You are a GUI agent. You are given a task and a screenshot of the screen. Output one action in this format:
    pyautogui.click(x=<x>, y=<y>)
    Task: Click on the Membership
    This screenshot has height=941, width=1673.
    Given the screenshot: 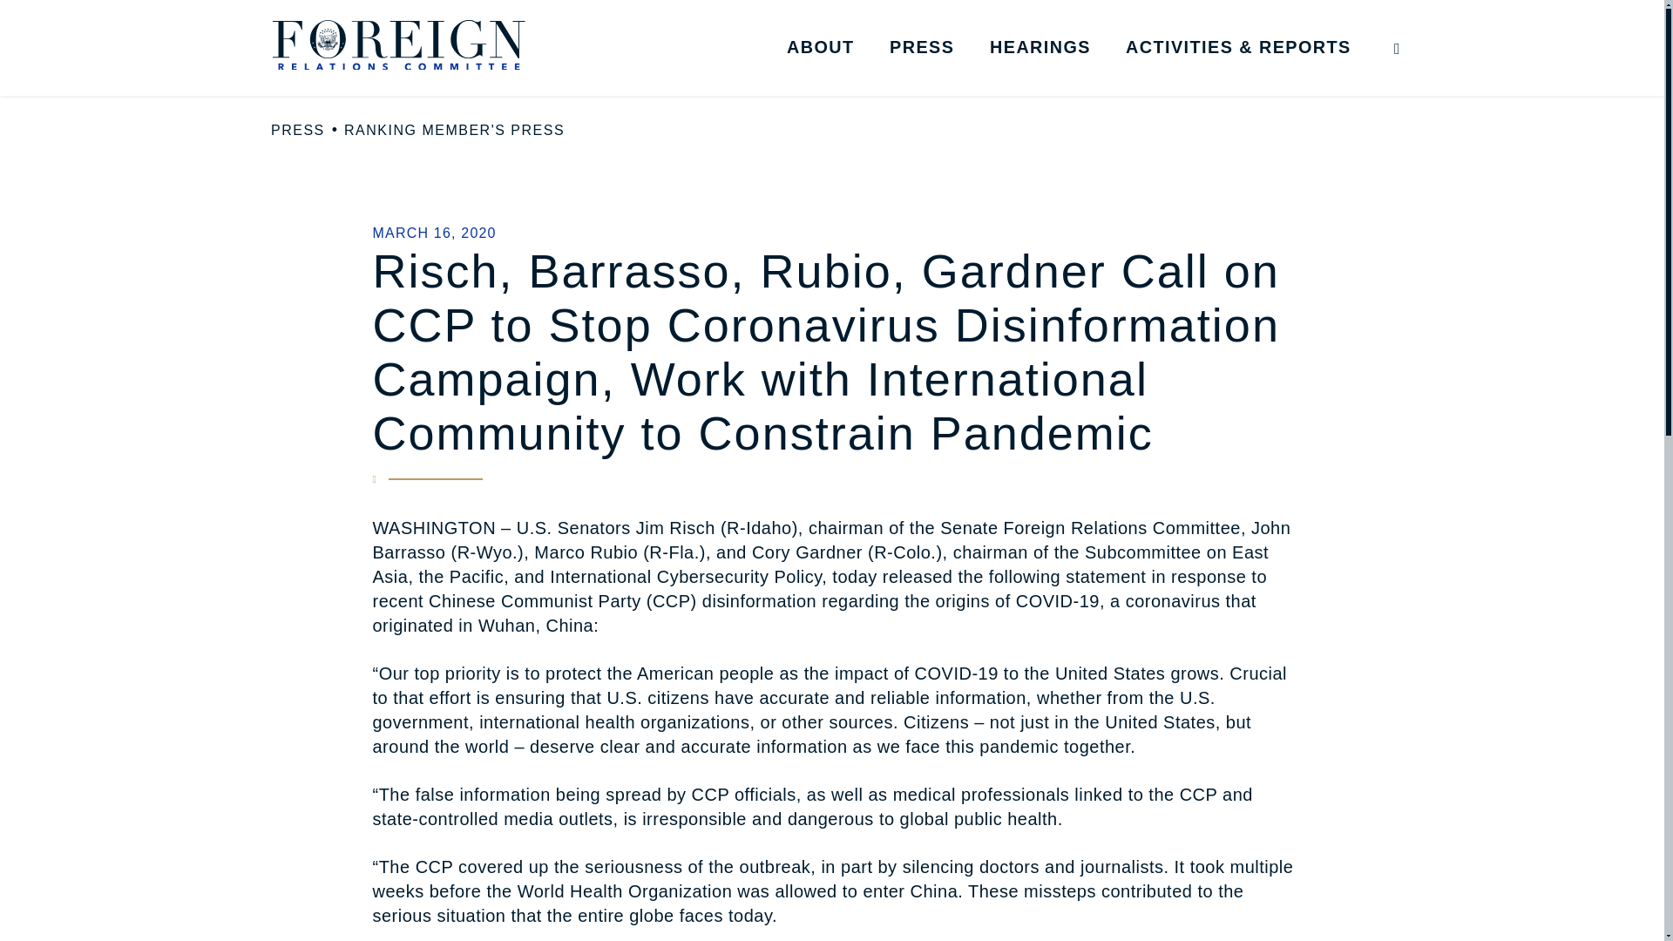 What is the action you would take?
    pyautogui.click(x=917, y=79)
    